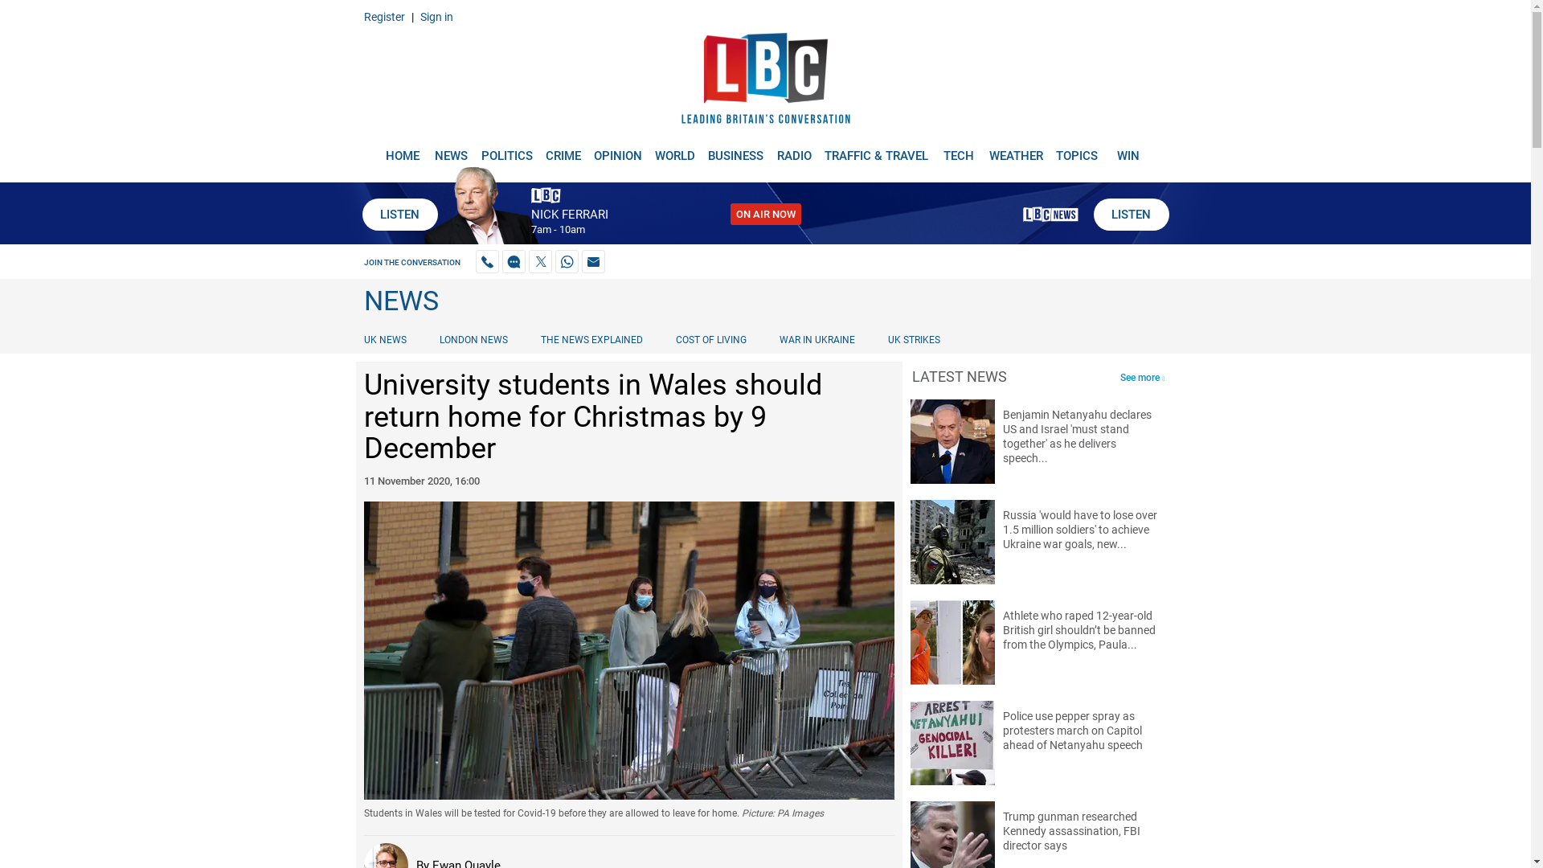 The image size is (1543, 868). Describe the element at coordinates (1130, 215) in the screenshot. I see `LISTEN` at that location.